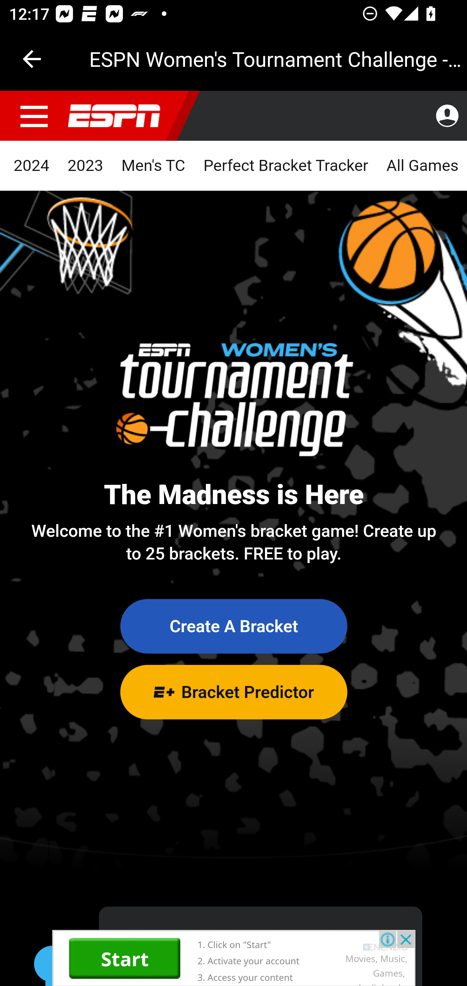 The height and width of the screenshot is (986, 467). I want to click on nav.arialabel.homepage, so click(114, 116).